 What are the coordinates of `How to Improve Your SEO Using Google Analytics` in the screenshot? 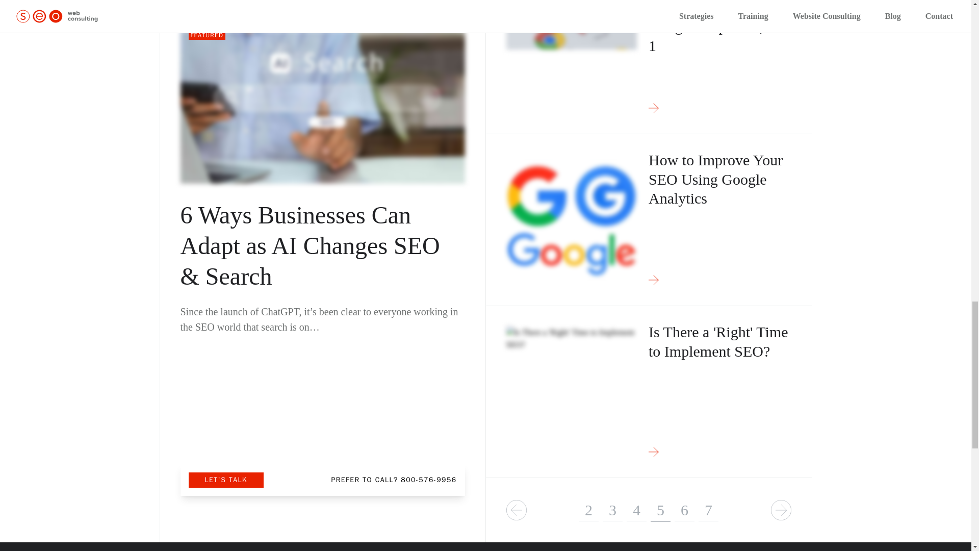 It's located at (649, 220).